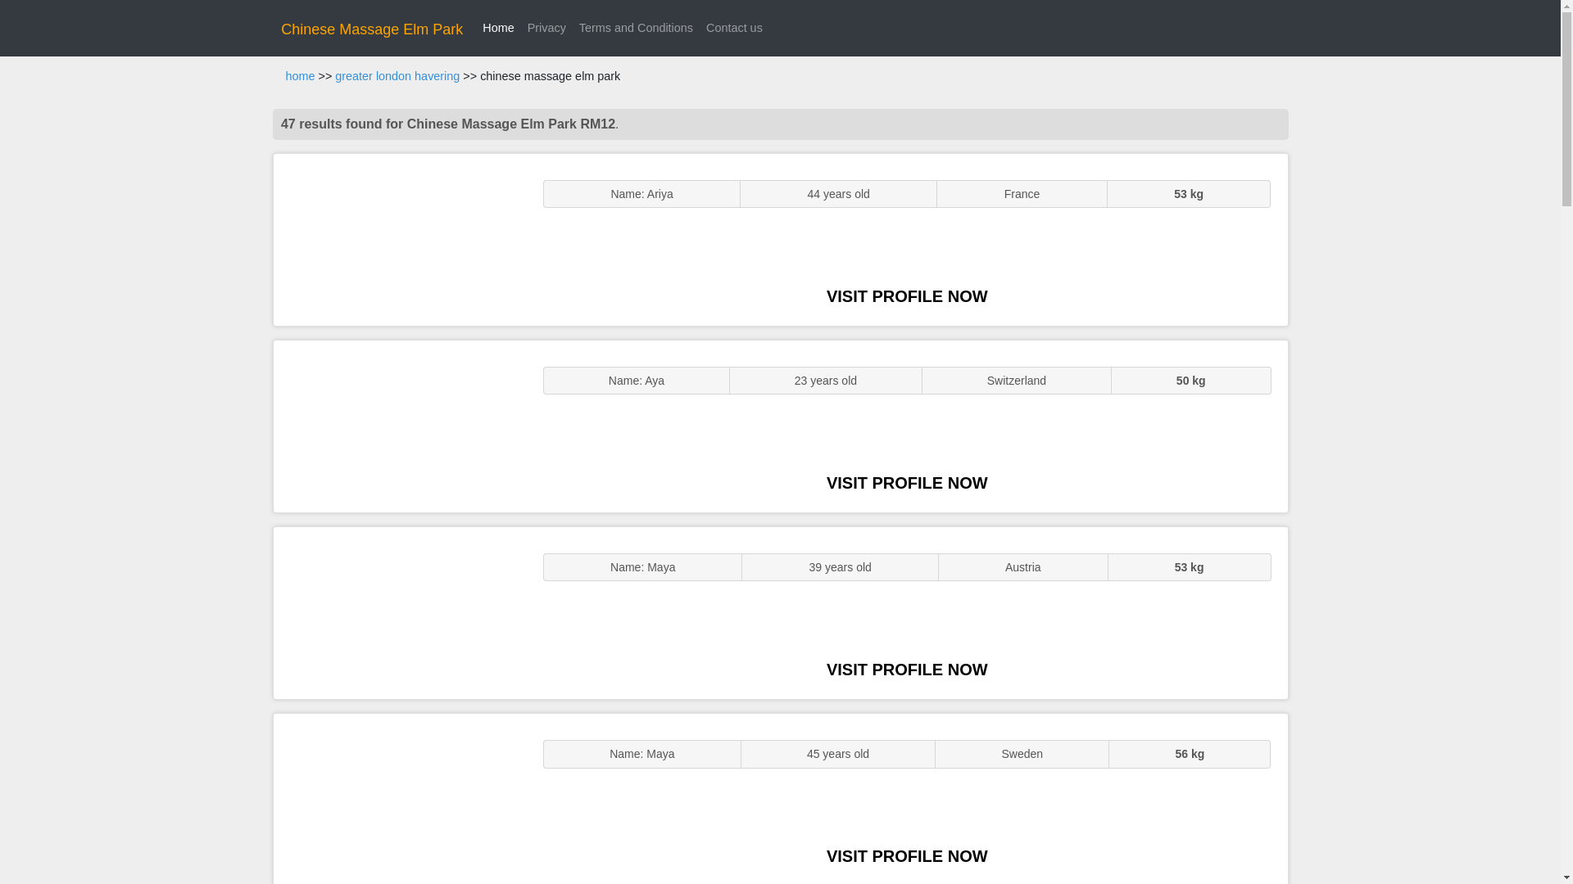 The width and height of the screenshot is (1573, 884). Describe the element at coordinates (907, 296) in the screenshot. I see `VISIT PROFILE NOW` at that location.